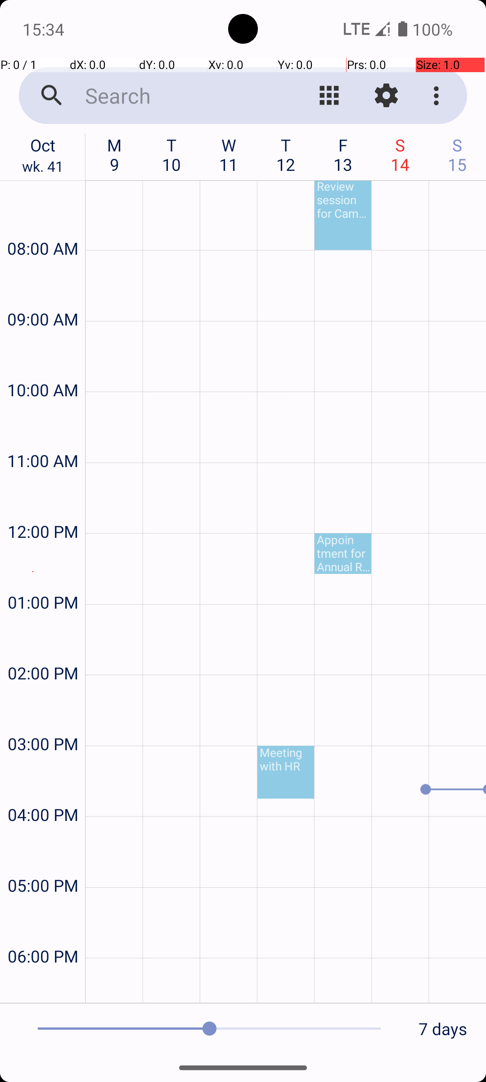 Image resolution: width=486 pixels, height=1082 pixels. What do you see at coordinates (286, 773) in the screenshot?
I see `Meeting with HR` at bounding box center [286, 773].